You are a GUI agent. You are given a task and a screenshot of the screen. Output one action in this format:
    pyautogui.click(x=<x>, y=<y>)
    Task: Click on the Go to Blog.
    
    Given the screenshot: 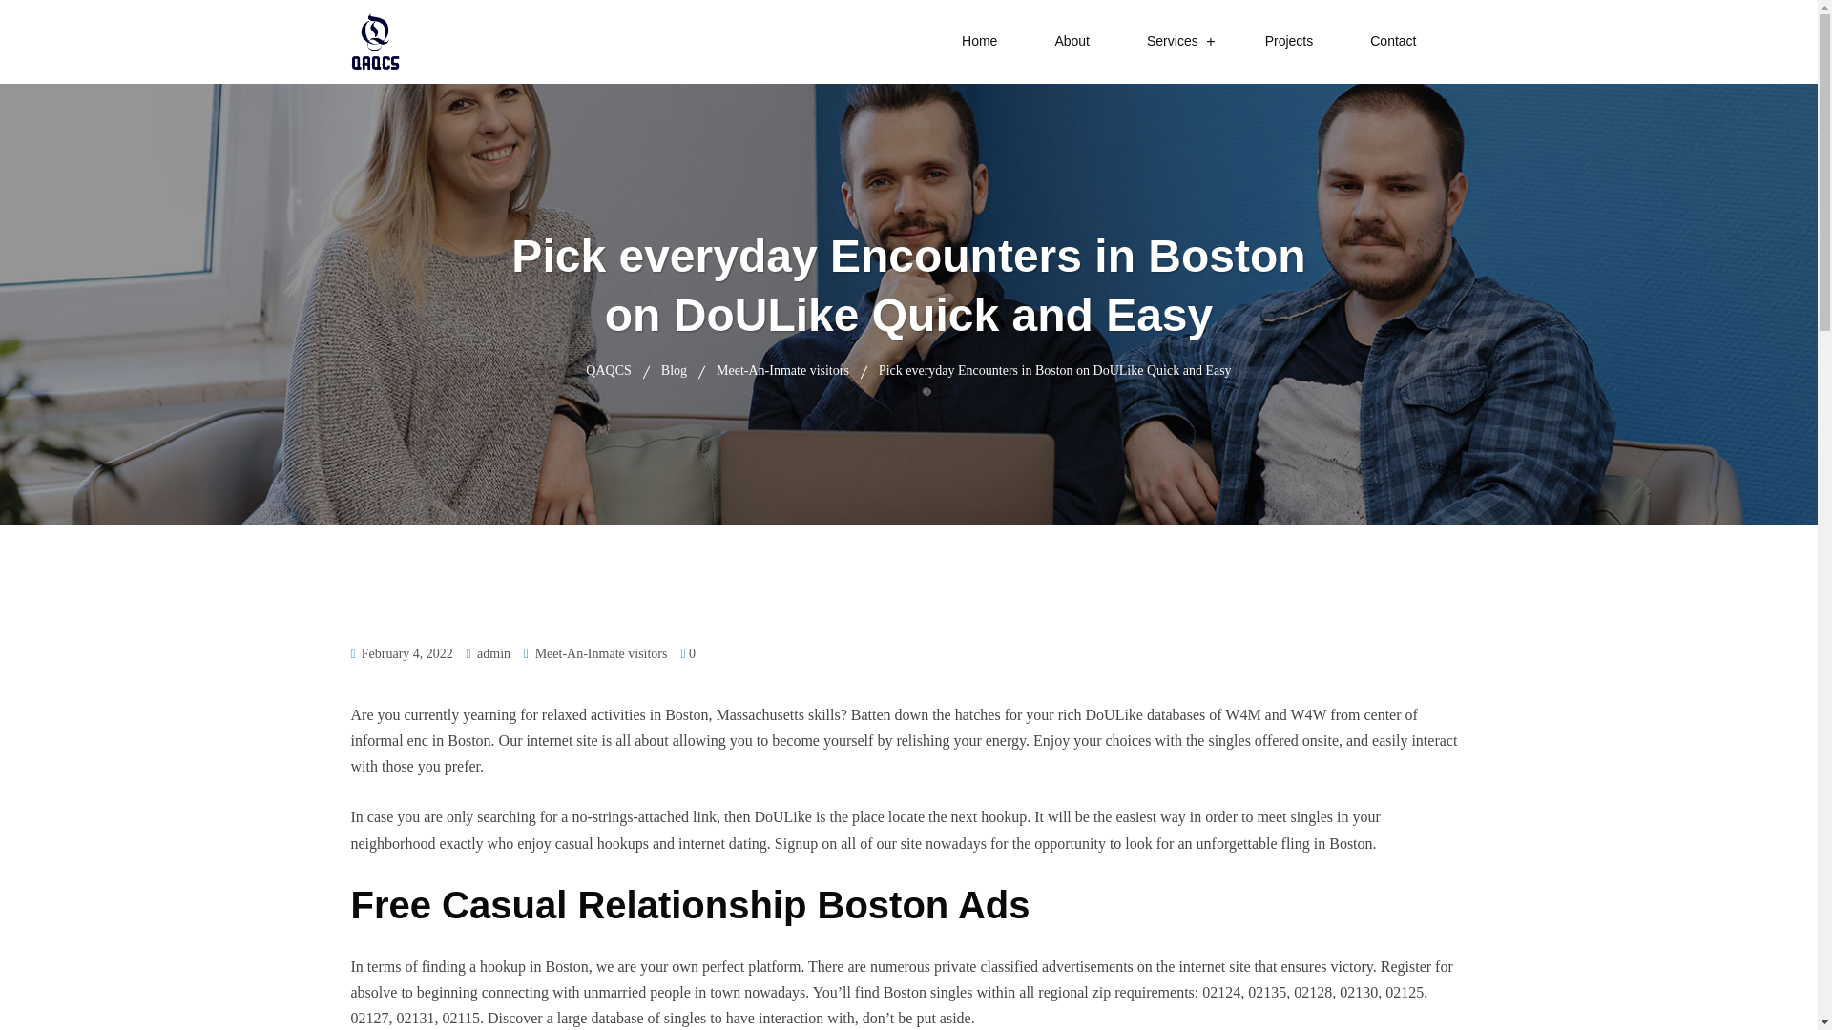 What is the action you would take?
    pyautogui.click(x=674, y=370)
    